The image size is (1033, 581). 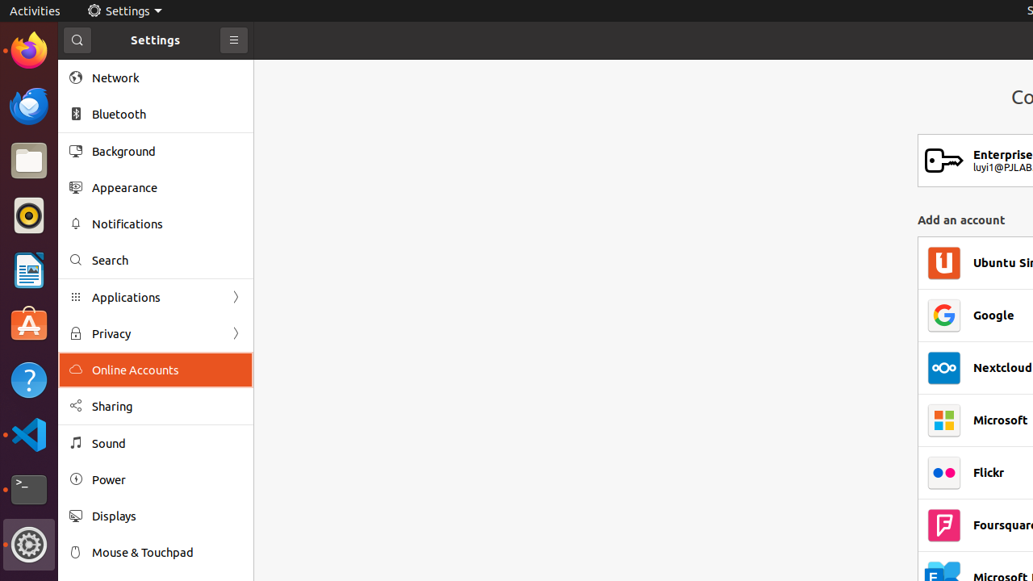 I want to click on IsaHelpMain.desktop, so click(x=108, y=242).